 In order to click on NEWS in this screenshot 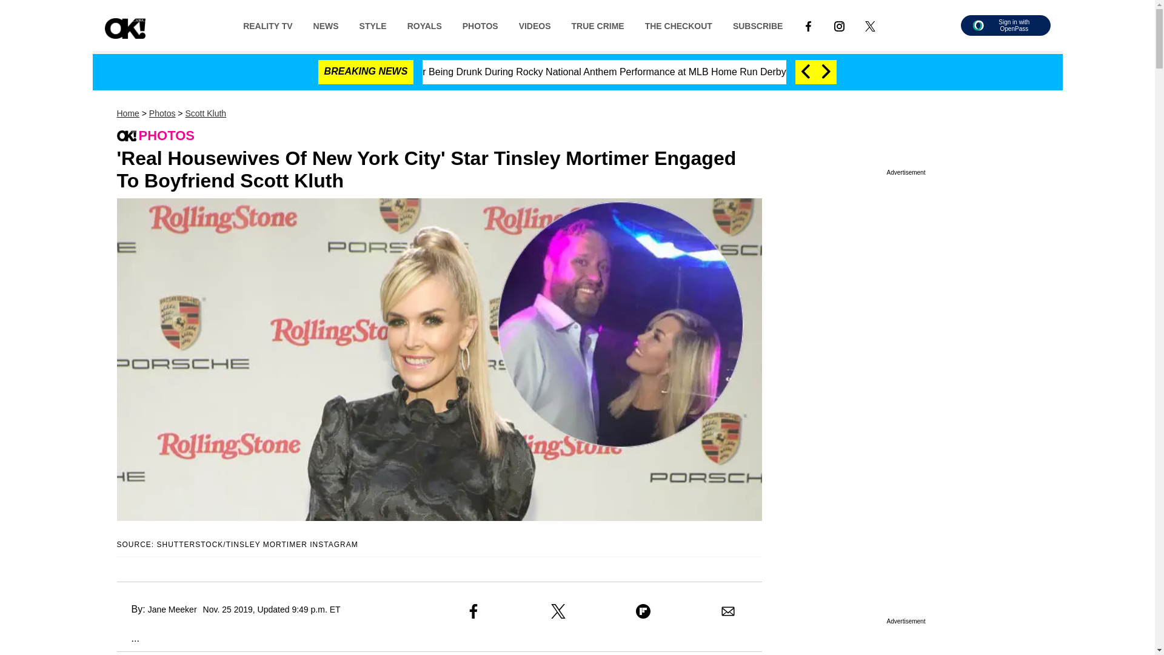, I will do `click(326, 25)`.